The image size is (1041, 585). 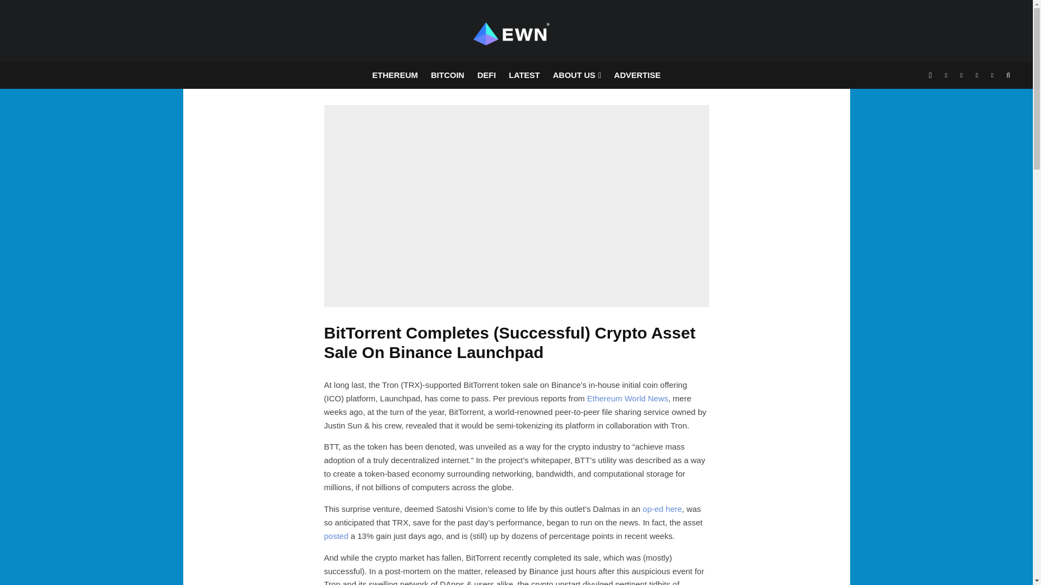 What do you see at coordinates (577, 75) in the screenshot?
I see `ABOUT US` at bounding box center [577, 75].